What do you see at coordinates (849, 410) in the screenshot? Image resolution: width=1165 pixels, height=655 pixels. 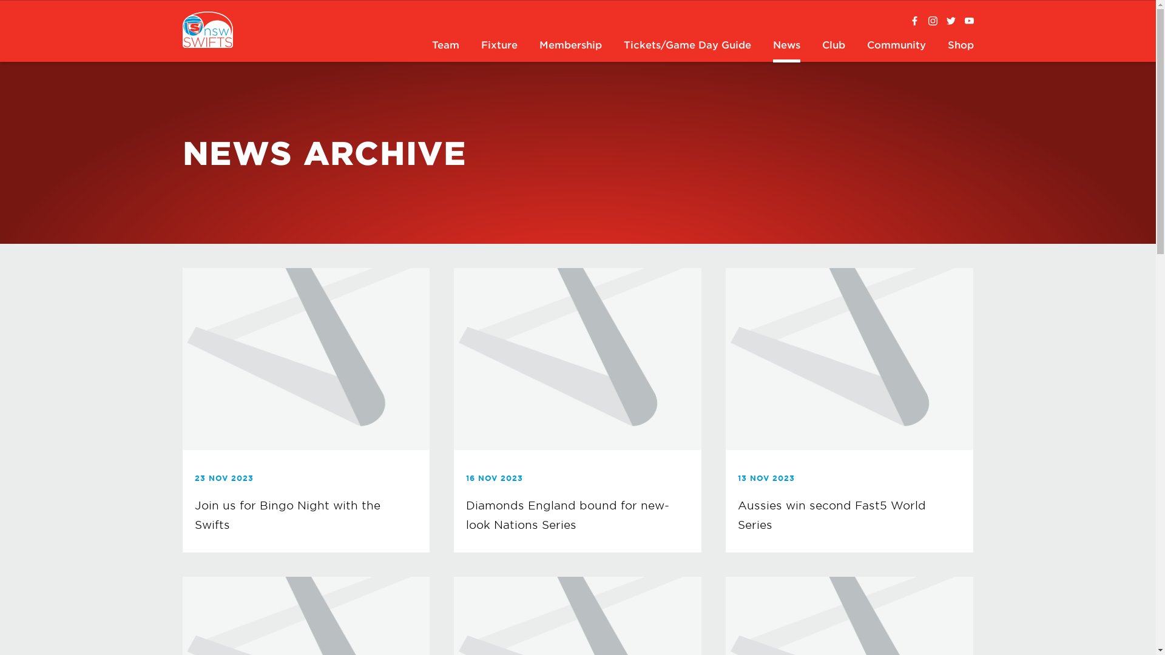 I see `13 NOV 2023
Aussies win second Fast5 World Series` at bounding box center [849, 410].